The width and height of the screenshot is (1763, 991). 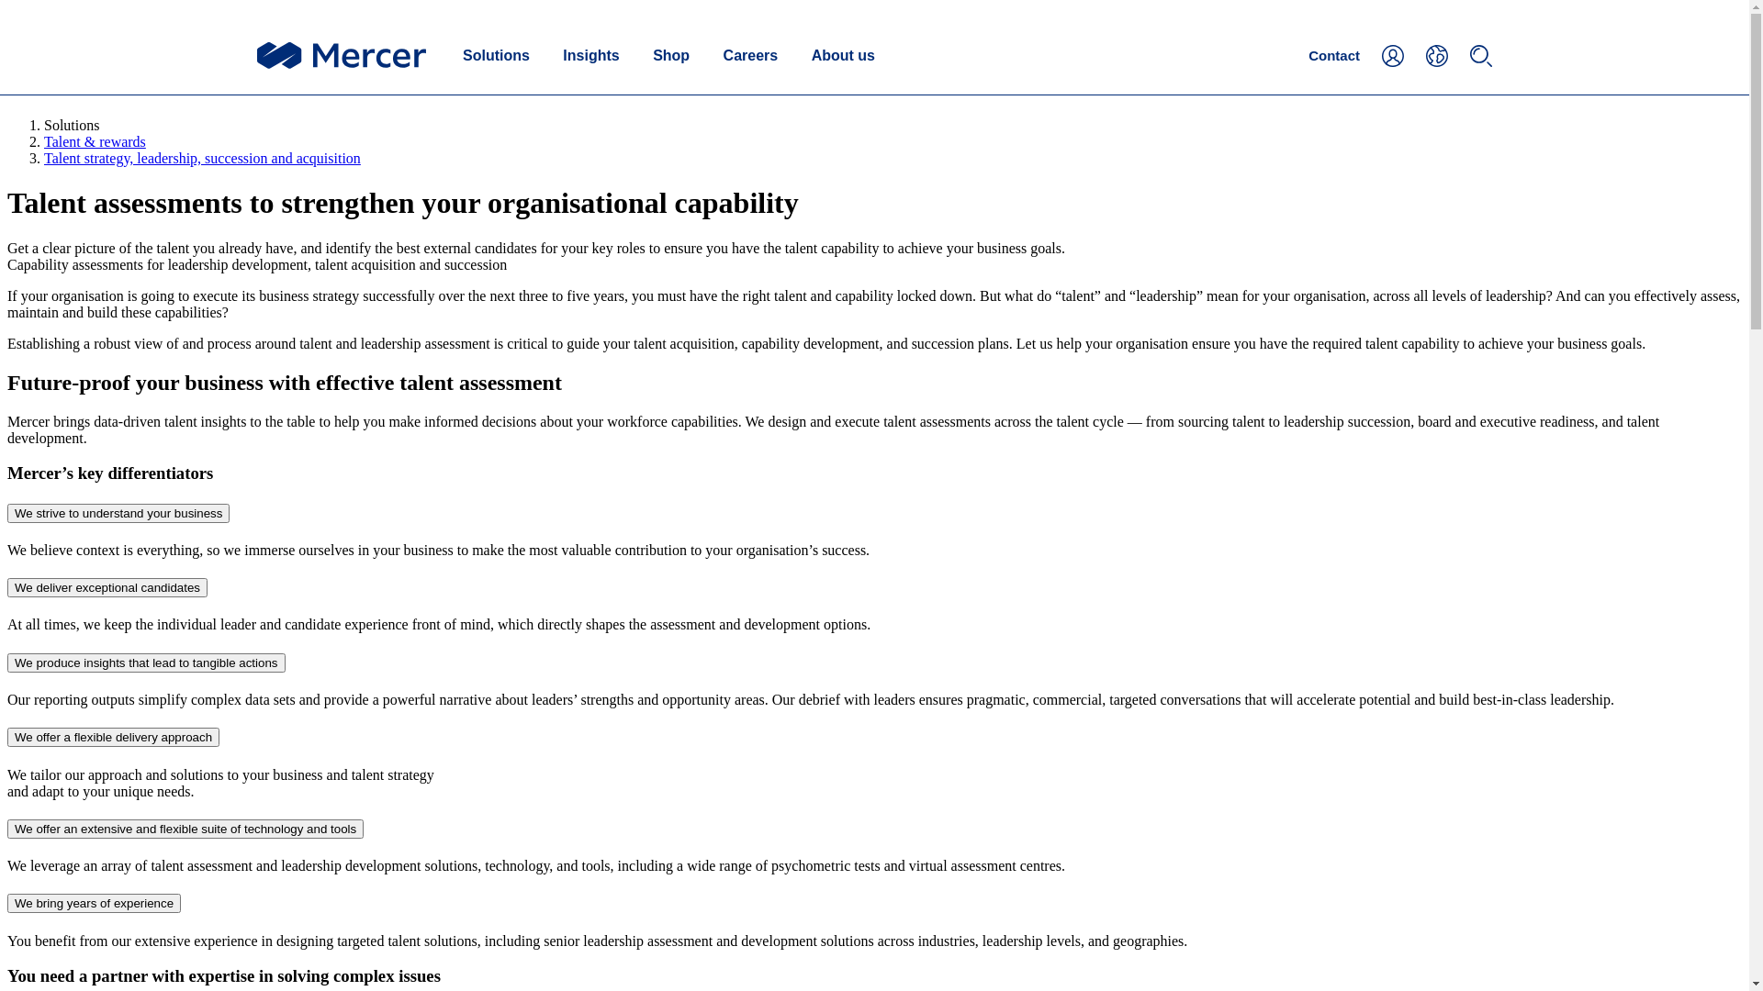 I want to click on Careers, so click(x=751, y=55).